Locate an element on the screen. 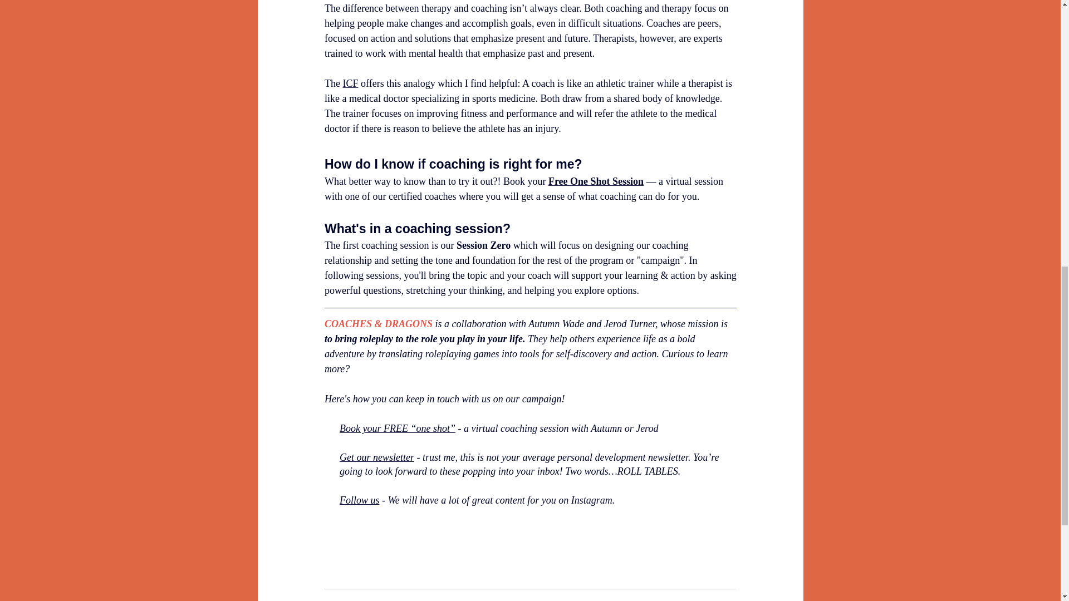 This screenshot has height=601, width=1069. Follow us is located at coordinates (360, 500).